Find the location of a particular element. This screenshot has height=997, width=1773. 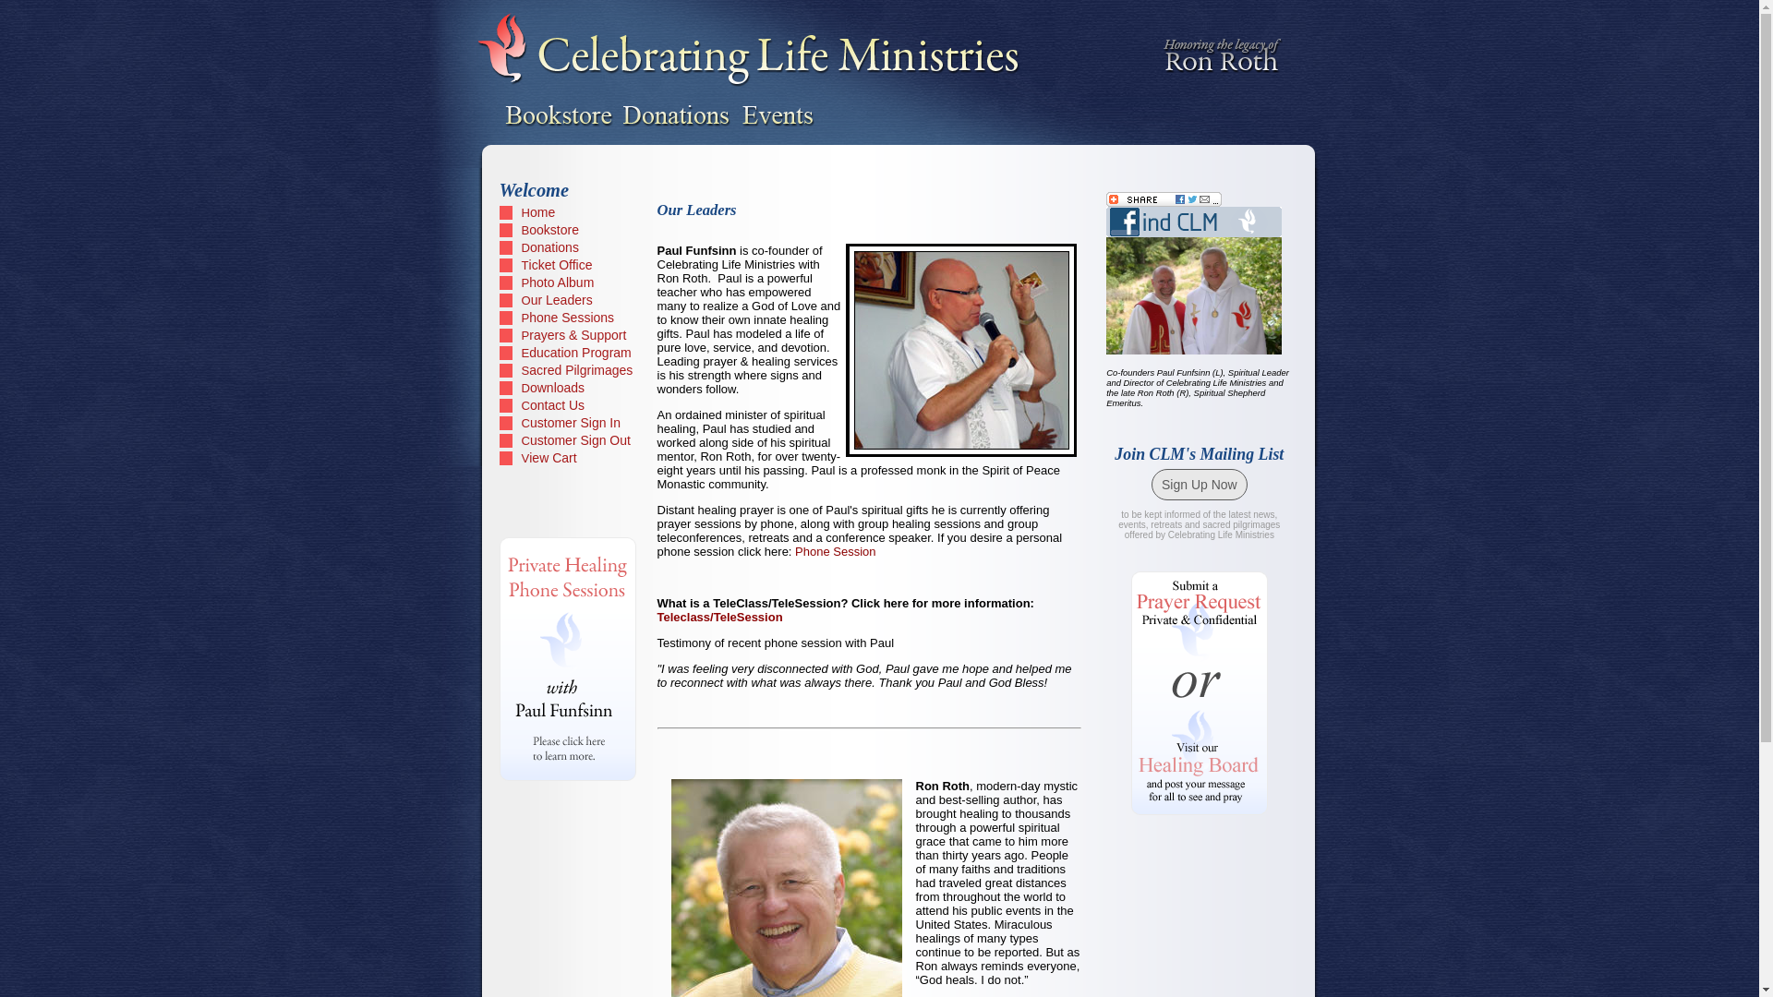

Bookstore is located at coordinates (569, 230).